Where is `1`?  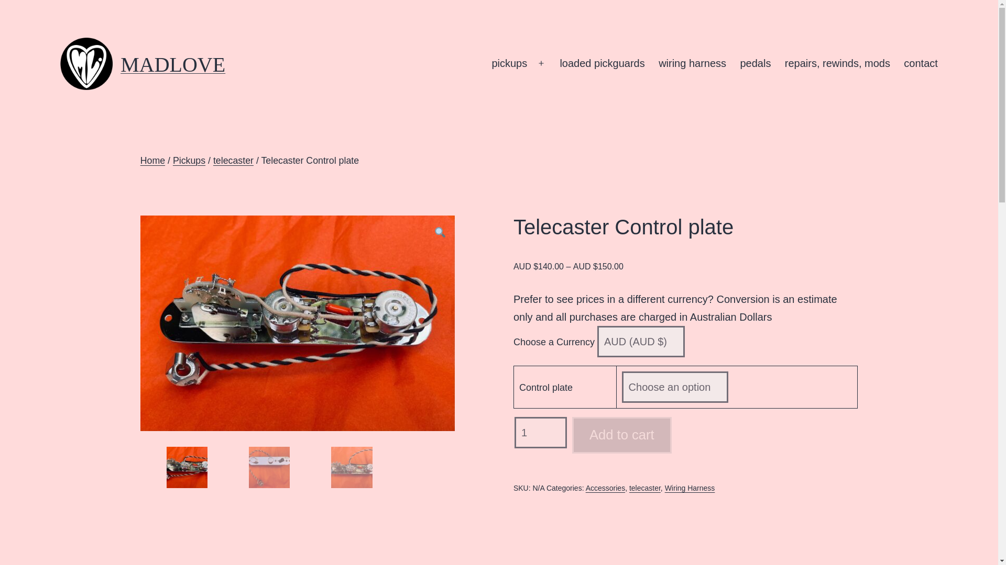
1 is located at coordinates (541, 433).